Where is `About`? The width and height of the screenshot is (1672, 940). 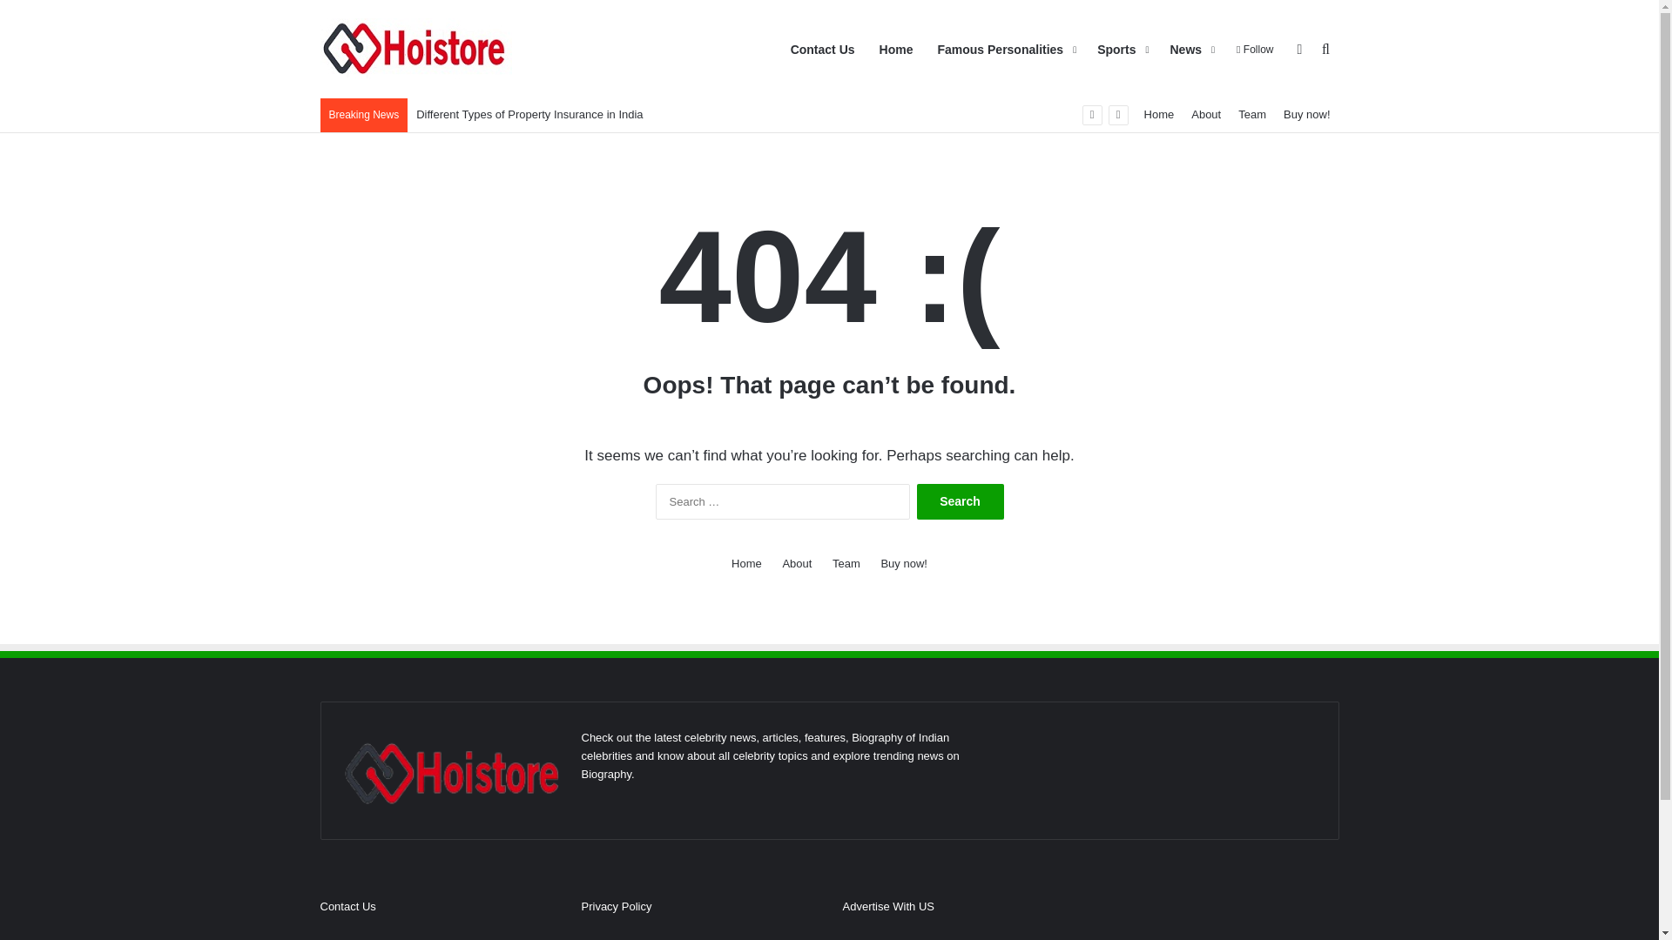
About is located at coordinates (1205, 115).